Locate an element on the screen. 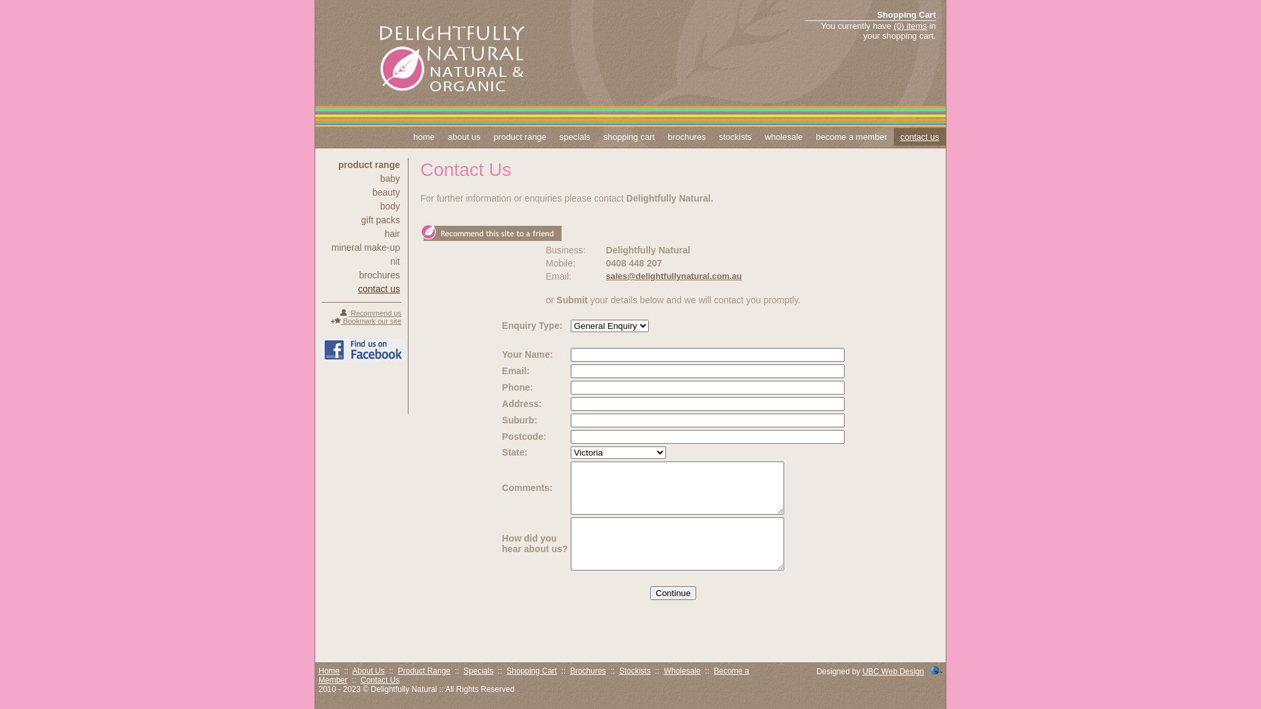 Image resolution: width=1261 pixels, height=709 pixels. Continue is located at coordinates (673, 592).